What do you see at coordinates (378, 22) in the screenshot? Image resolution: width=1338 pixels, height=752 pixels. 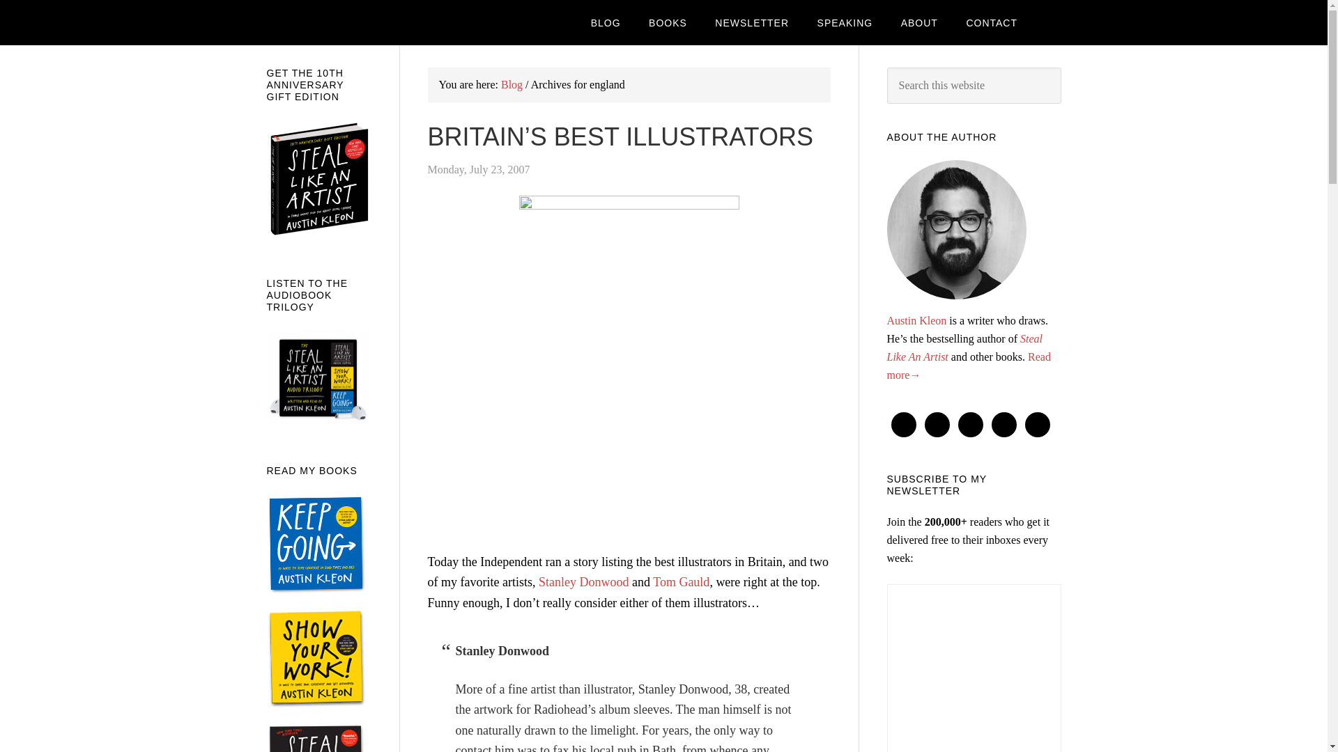 I see `AUSTIN KLEON` at bounding box center [378, 22].